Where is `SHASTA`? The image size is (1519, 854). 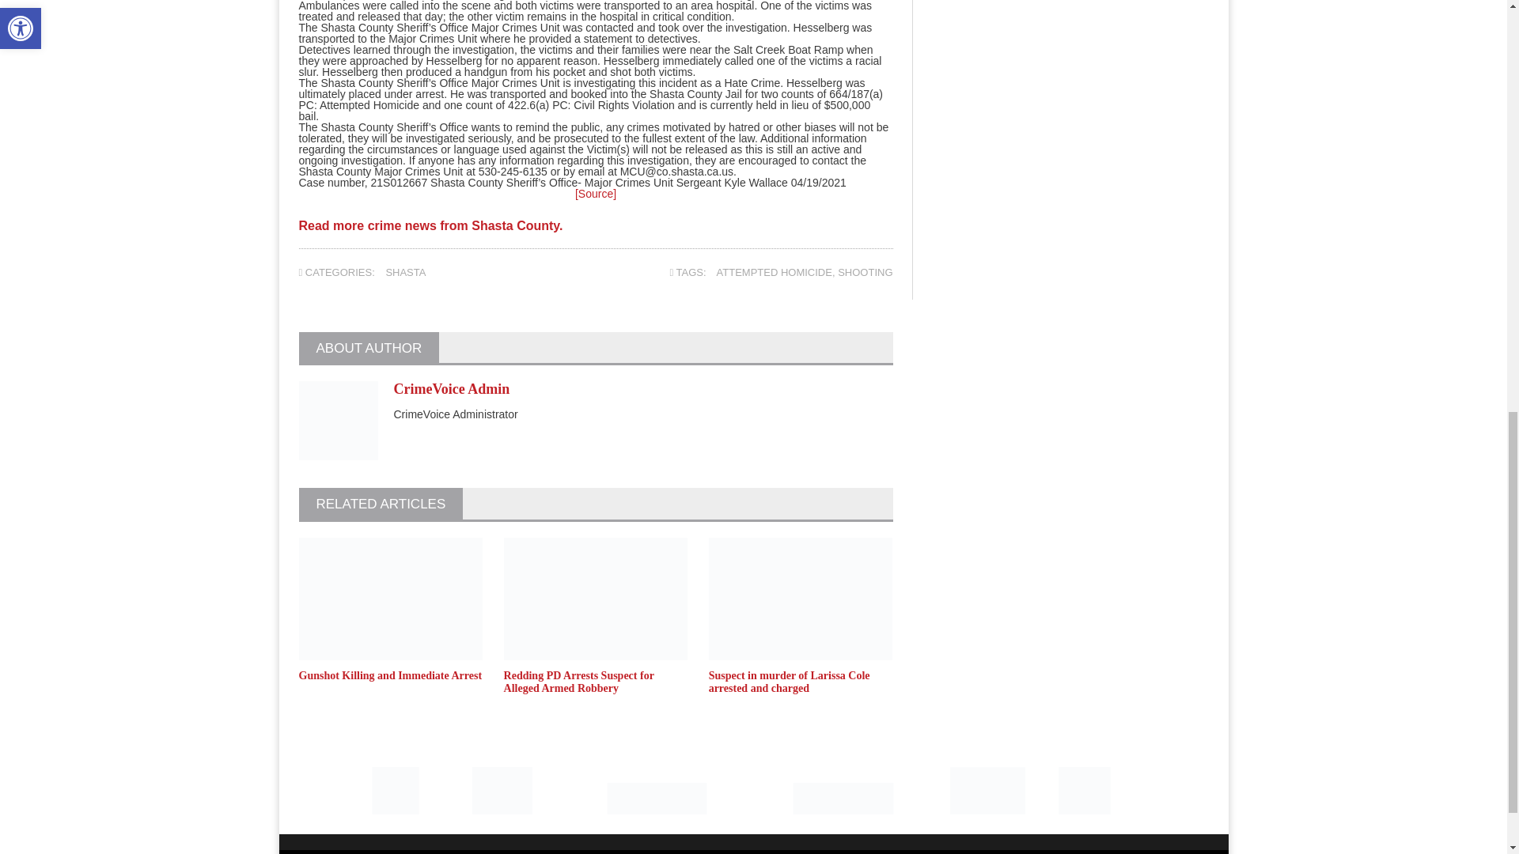
SHASTA is located at coordinates (405, 272).